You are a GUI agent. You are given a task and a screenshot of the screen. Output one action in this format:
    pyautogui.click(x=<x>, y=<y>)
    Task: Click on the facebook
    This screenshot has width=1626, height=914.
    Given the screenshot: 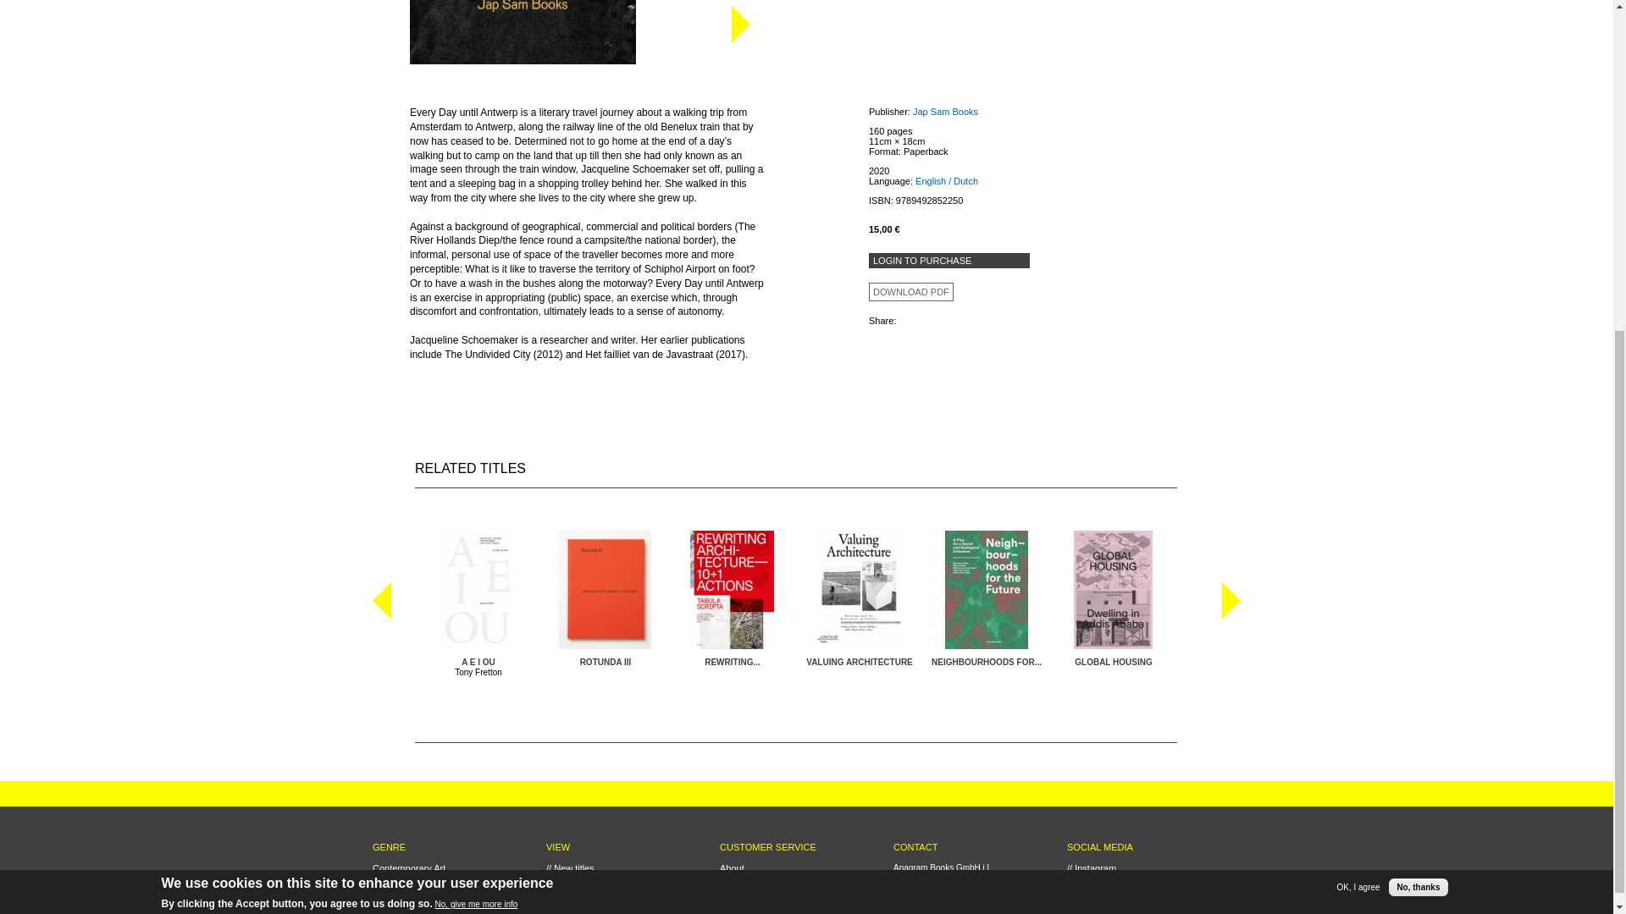 What is the action you would take?
    pyautogui.click(x=1091, y=878)
    